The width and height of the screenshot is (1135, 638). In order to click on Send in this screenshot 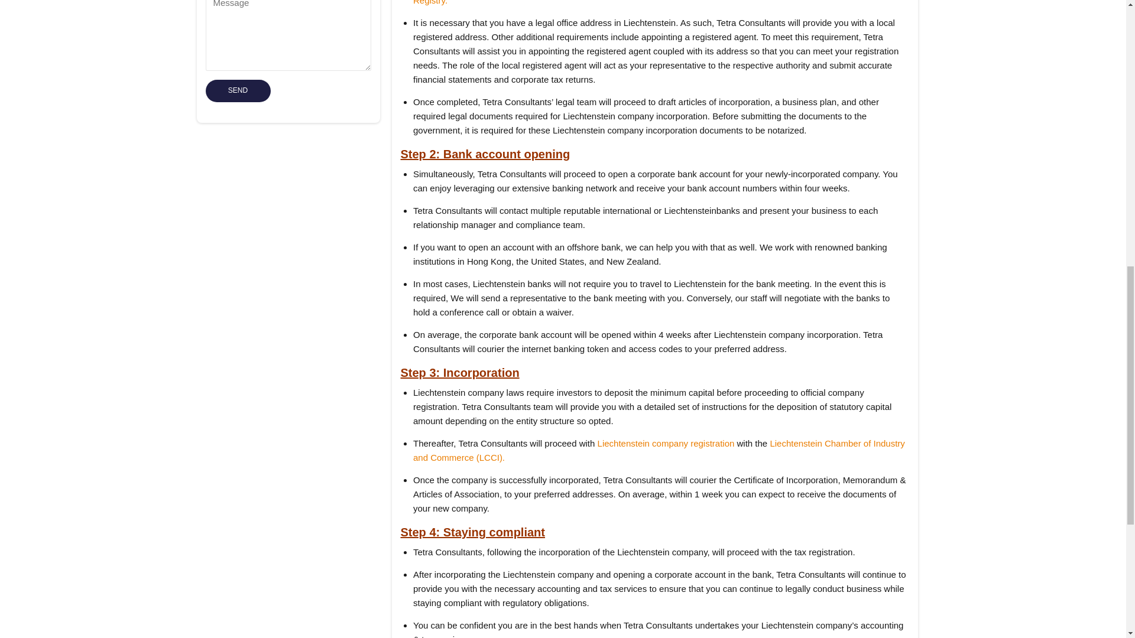, I will do `click(238, 91)`.